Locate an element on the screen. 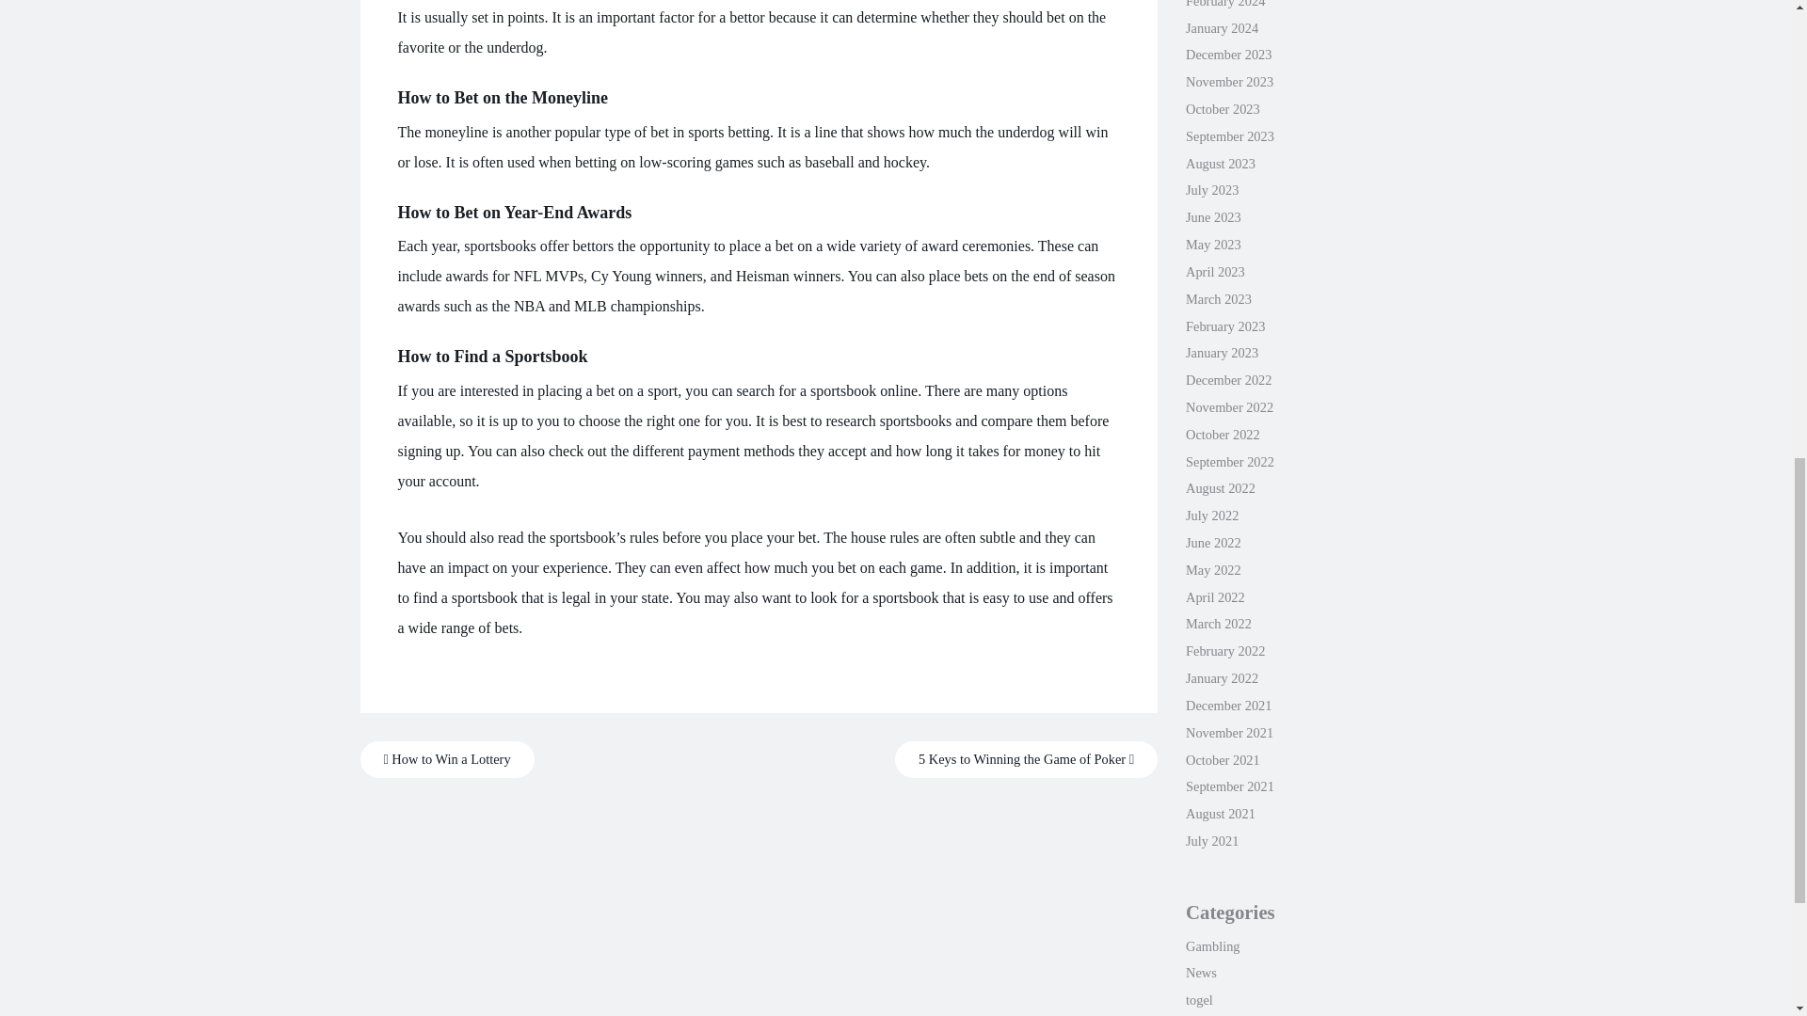 The height and width of the screenshot is (1016, 1807). September 2023 is located at coordinates (1229, 136).